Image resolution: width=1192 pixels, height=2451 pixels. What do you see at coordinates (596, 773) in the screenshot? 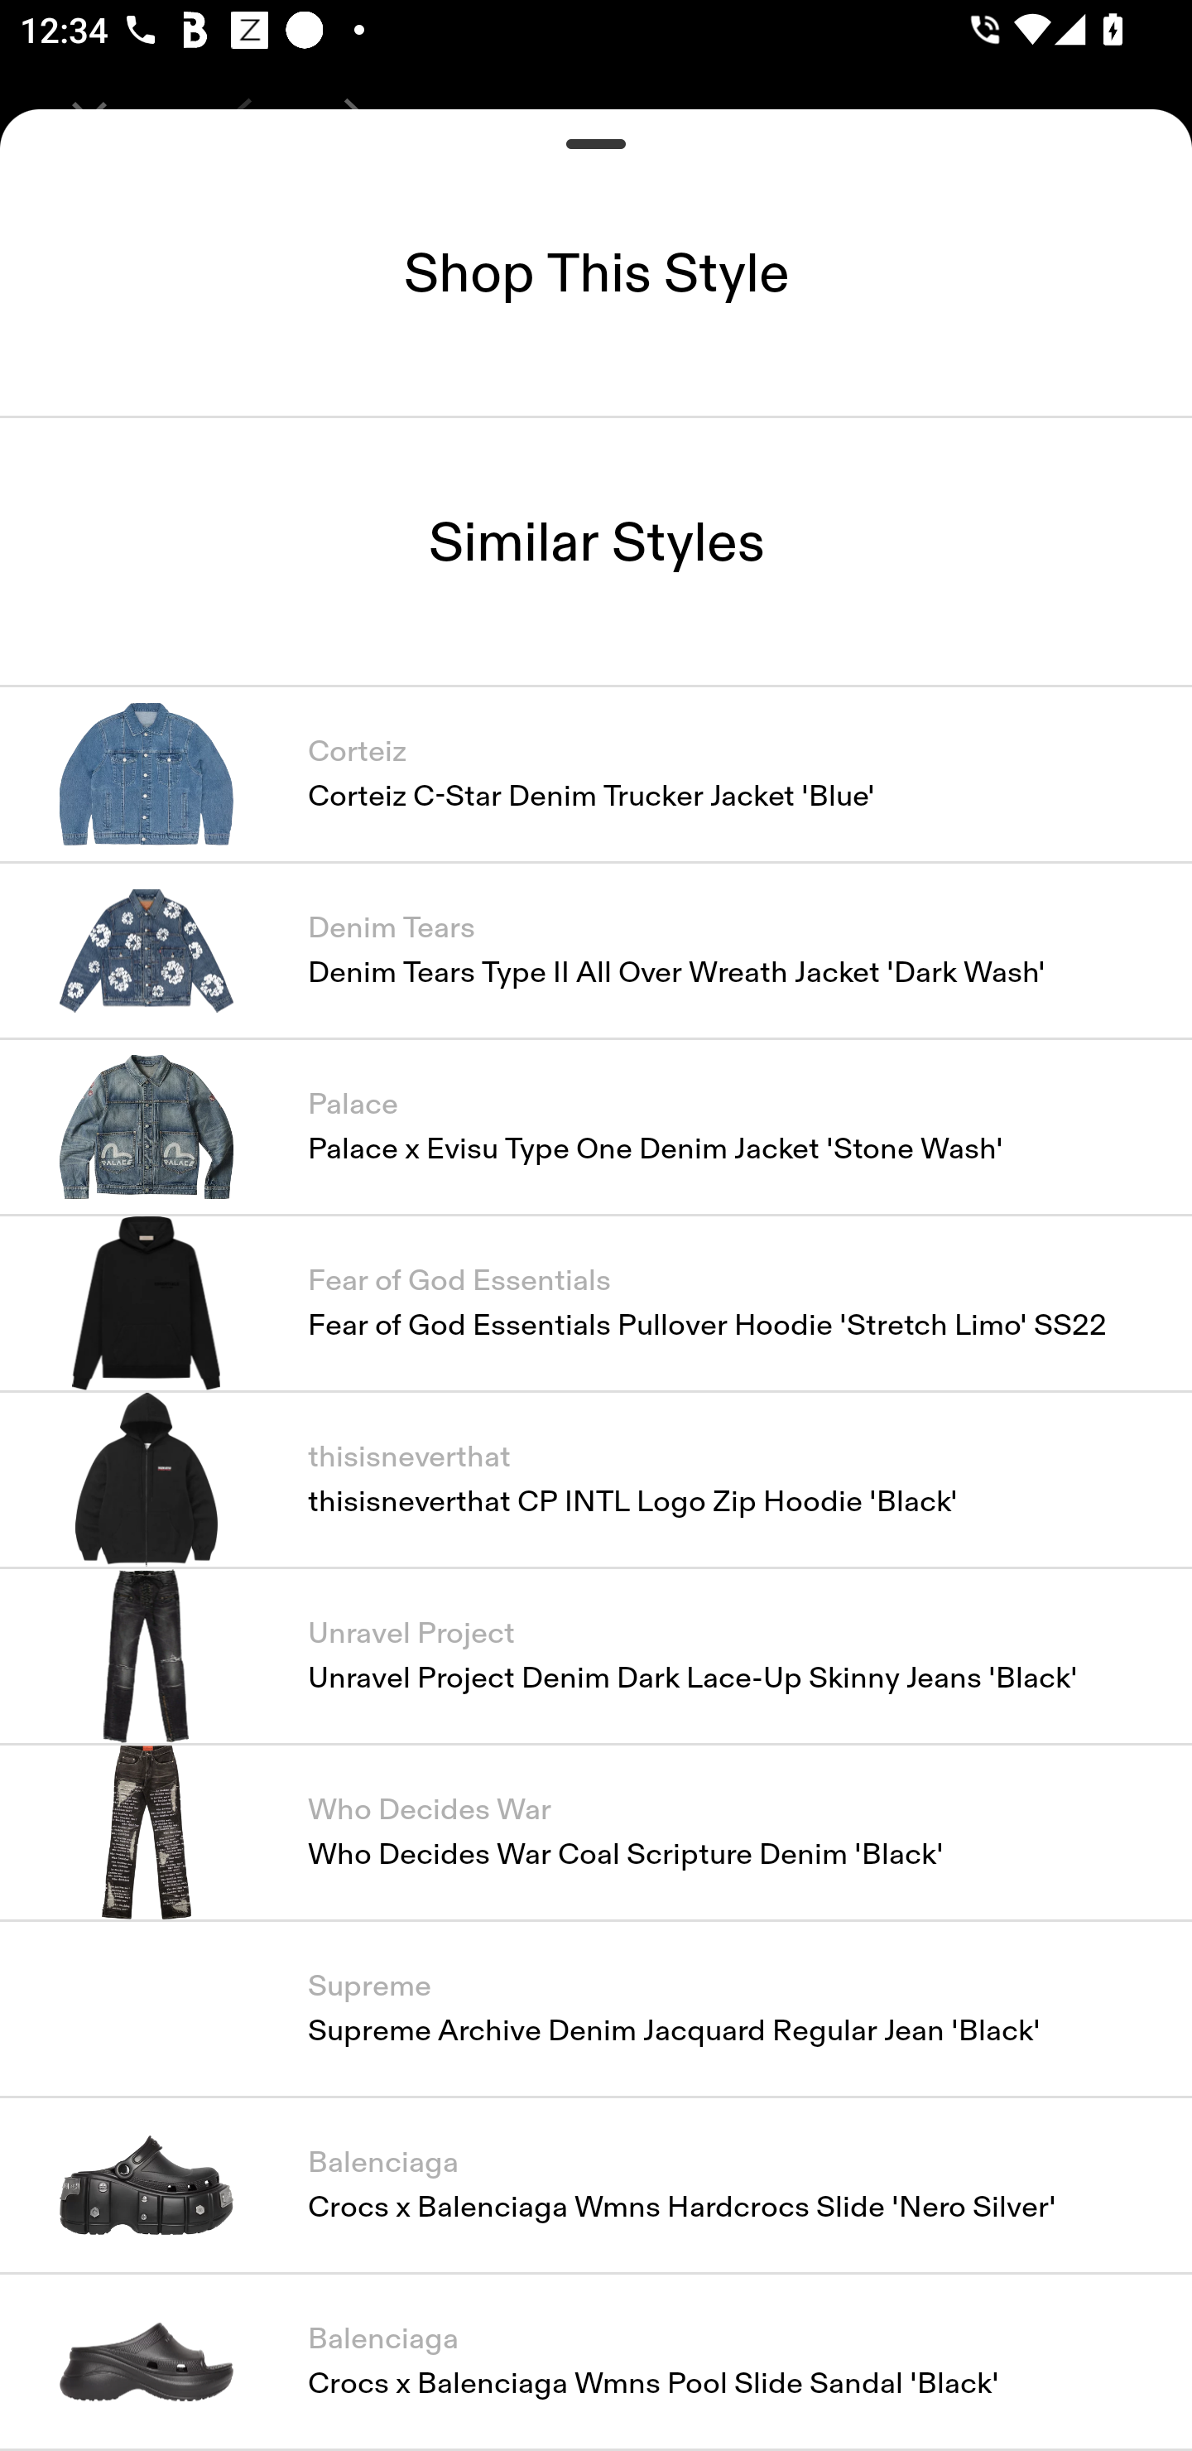
I see `Corteiz Corteiz C-Star Denim Trucker Jacket 'Blue'` at bounding box center [596, 773].